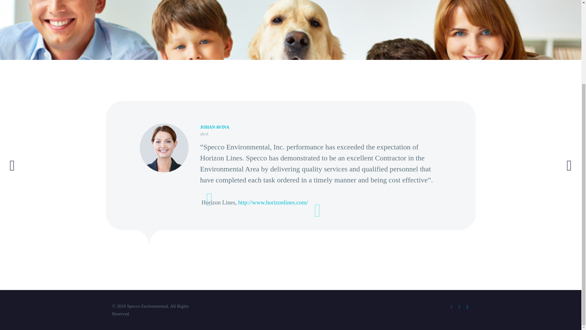  What do you see at coordinates (468, 307) in the screenshot?
I see `twitter` at bounding box center [468, 307].